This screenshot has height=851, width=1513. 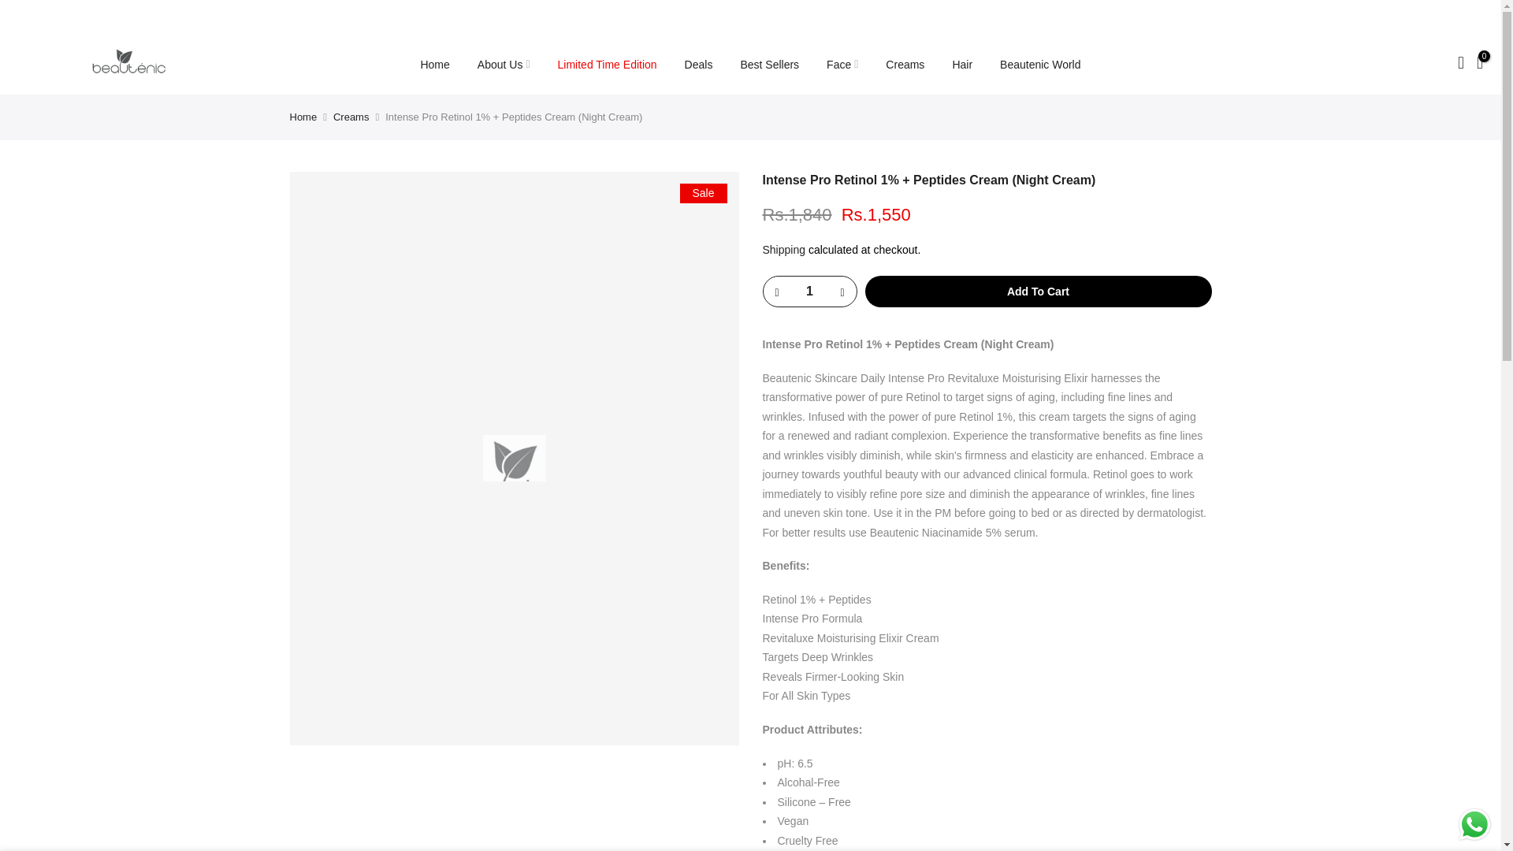 I want to click on 1, so click(x=809, y=292).